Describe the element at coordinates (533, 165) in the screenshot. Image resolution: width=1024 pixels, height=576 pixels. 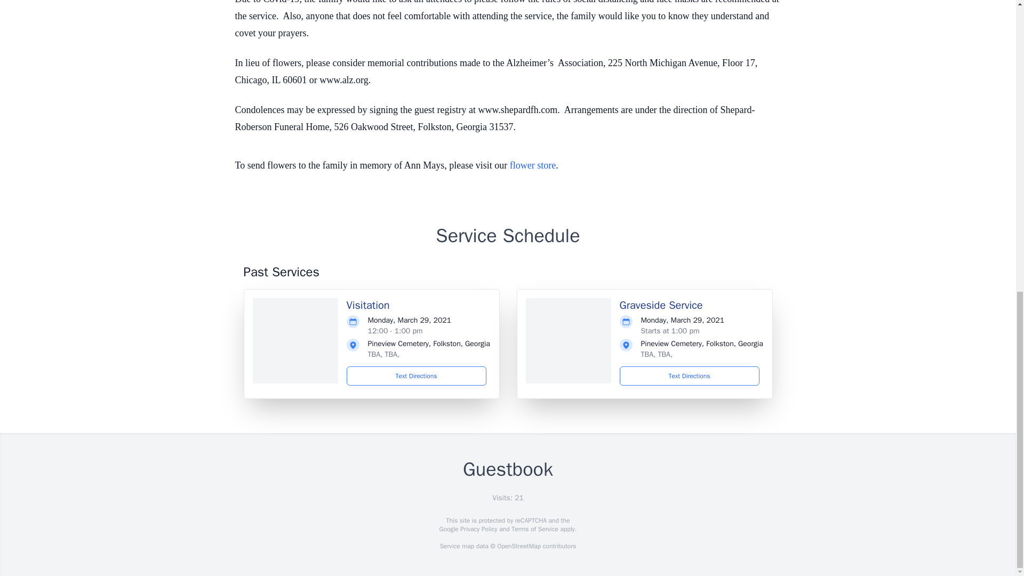
I see `flower store` at that location.